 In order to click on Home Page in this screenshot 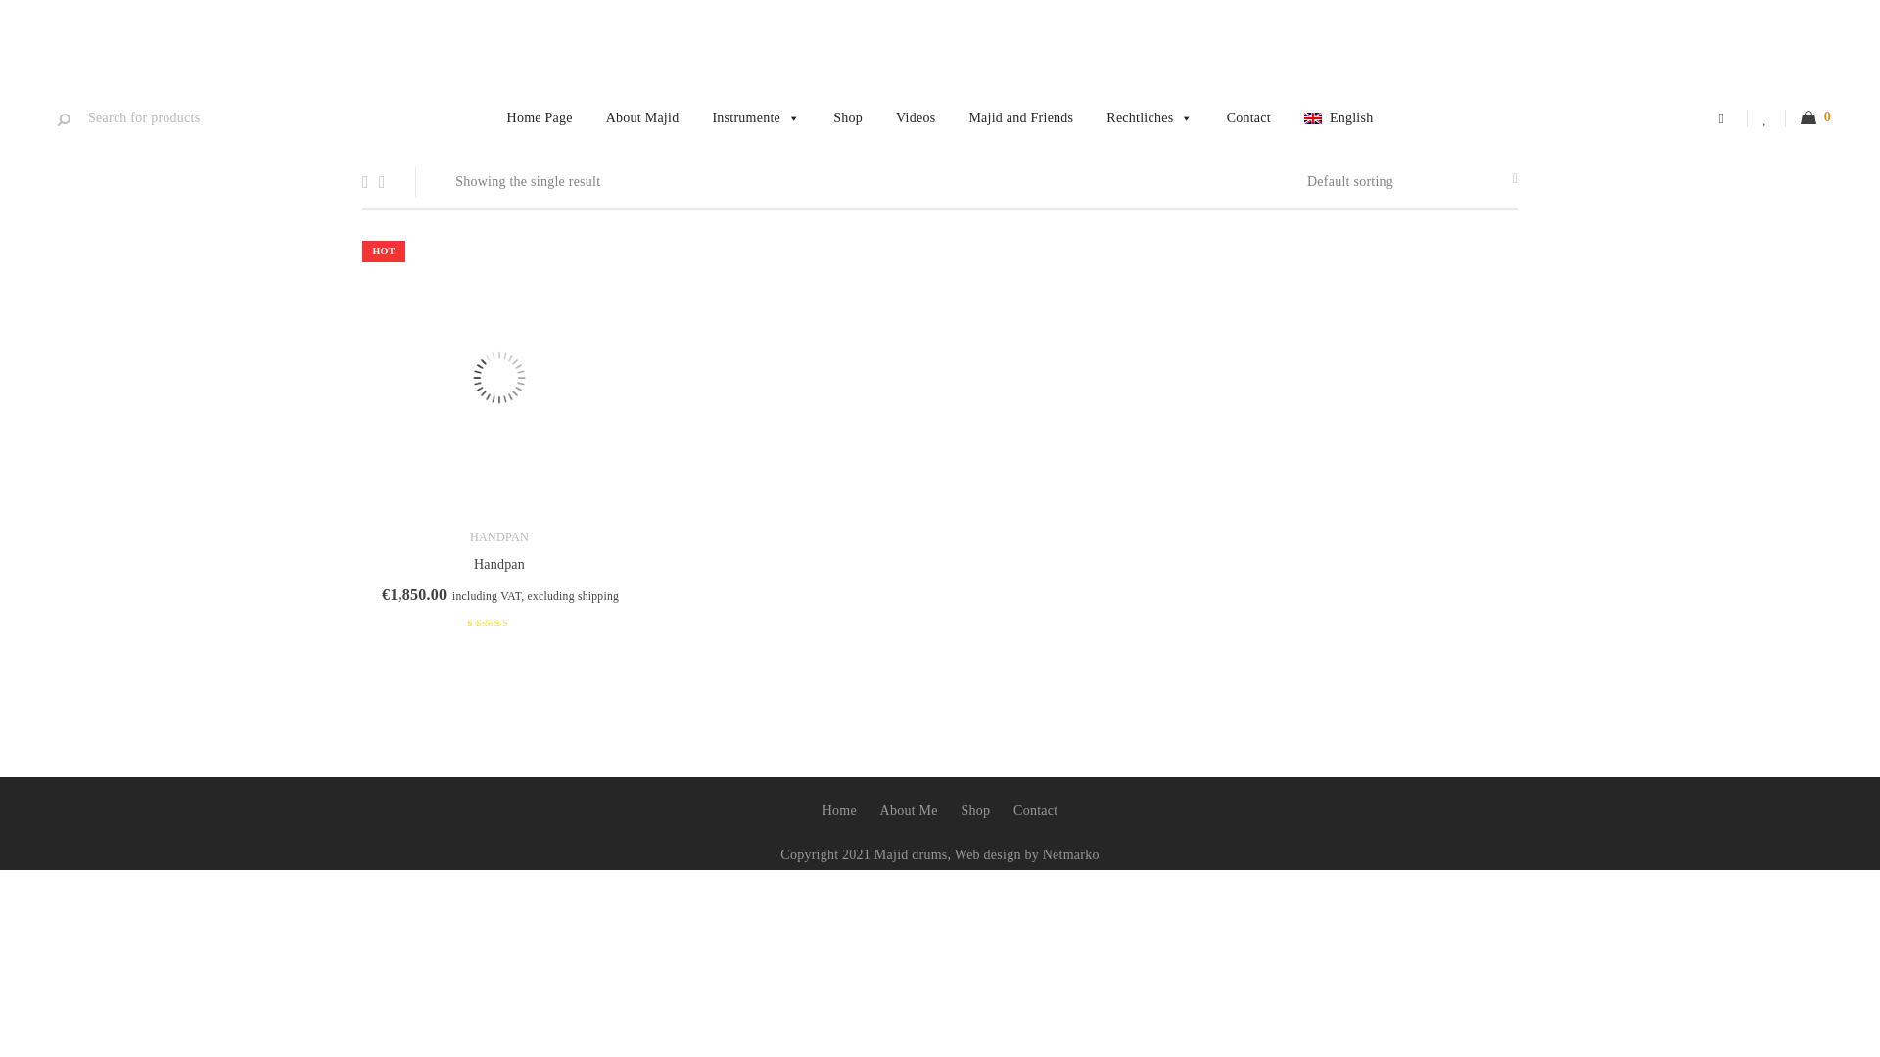, I will do `click(540, 117)`.